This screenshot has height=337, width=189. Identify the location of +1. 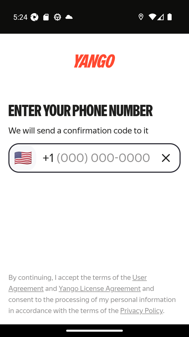
(98, 158).